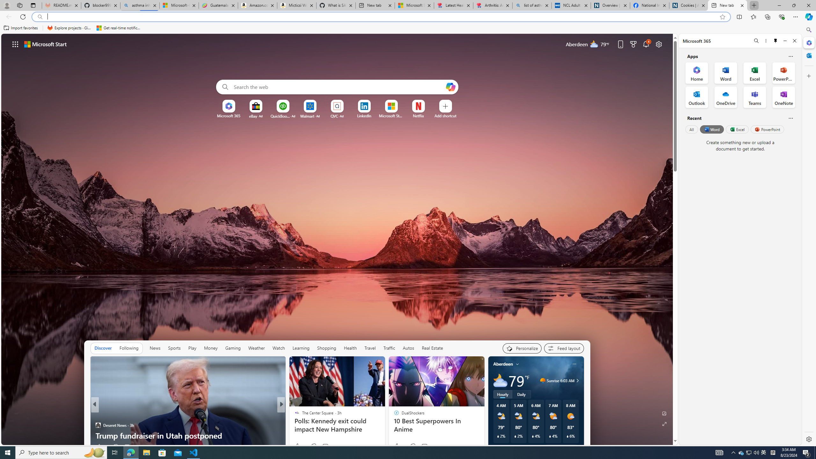  I want to click on Edit Background, so click(665, 413).